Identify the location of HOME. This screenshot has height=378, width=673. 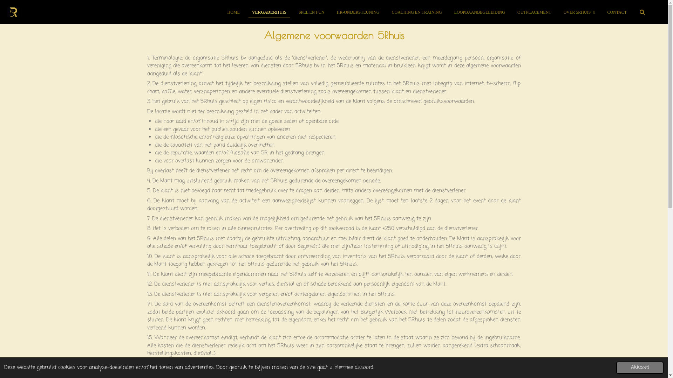
(233, 12).